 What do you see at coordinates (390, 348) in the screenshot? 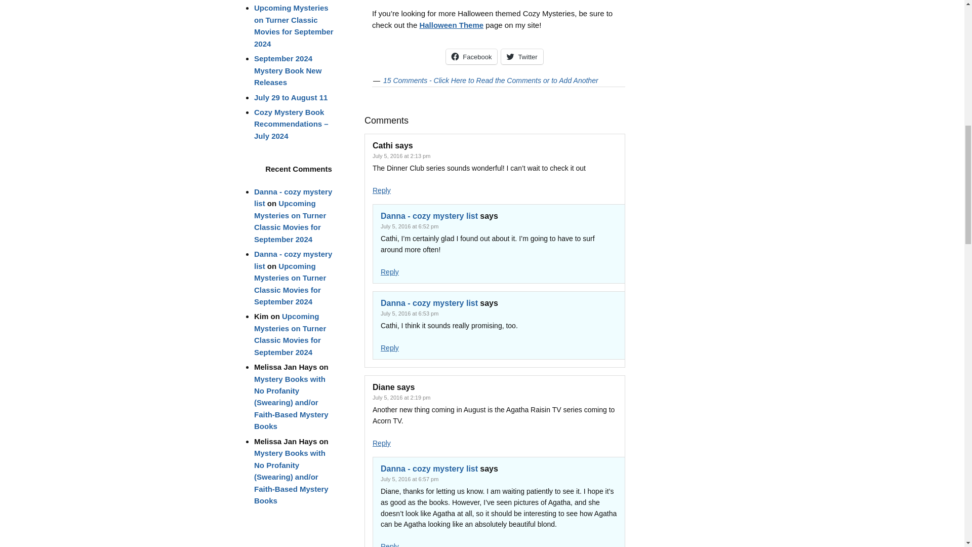
I see `Reply` at bounding box center [390, 348].